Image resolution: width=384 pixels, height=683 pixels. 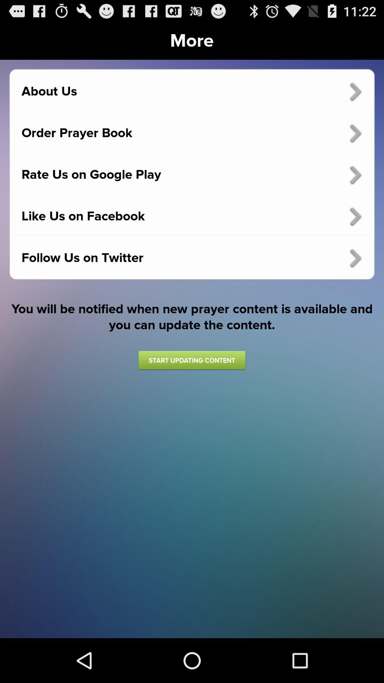 I want to click on scroll to order prayer book item, so click(x=192, y=133).